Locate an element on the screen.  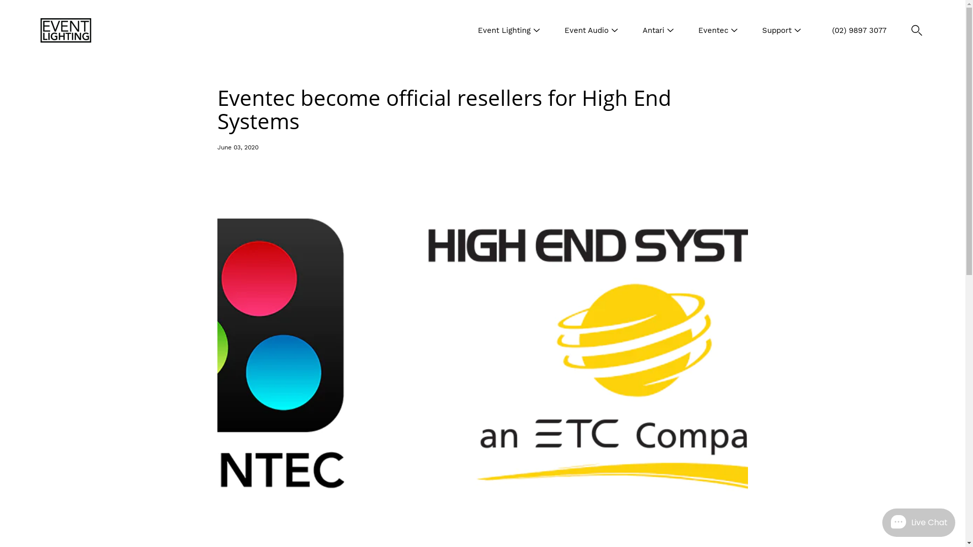
Support is located at coordinates (777, 30).